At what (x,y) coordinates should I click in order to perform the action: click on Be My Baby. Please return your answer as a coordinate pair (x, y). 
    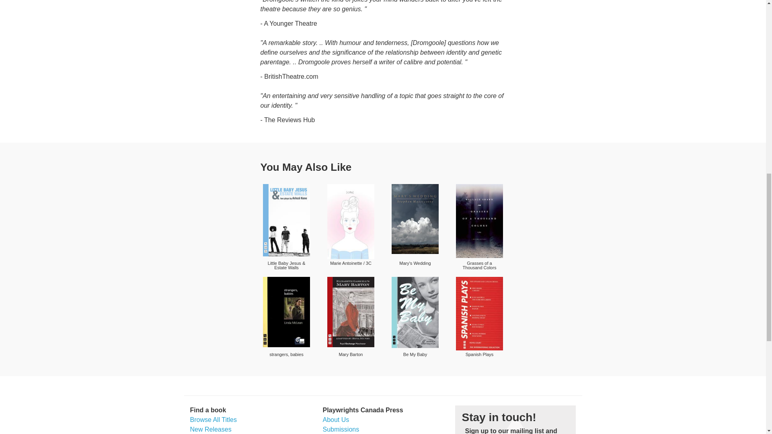
    Looking at the image, I should click on (415, 313).